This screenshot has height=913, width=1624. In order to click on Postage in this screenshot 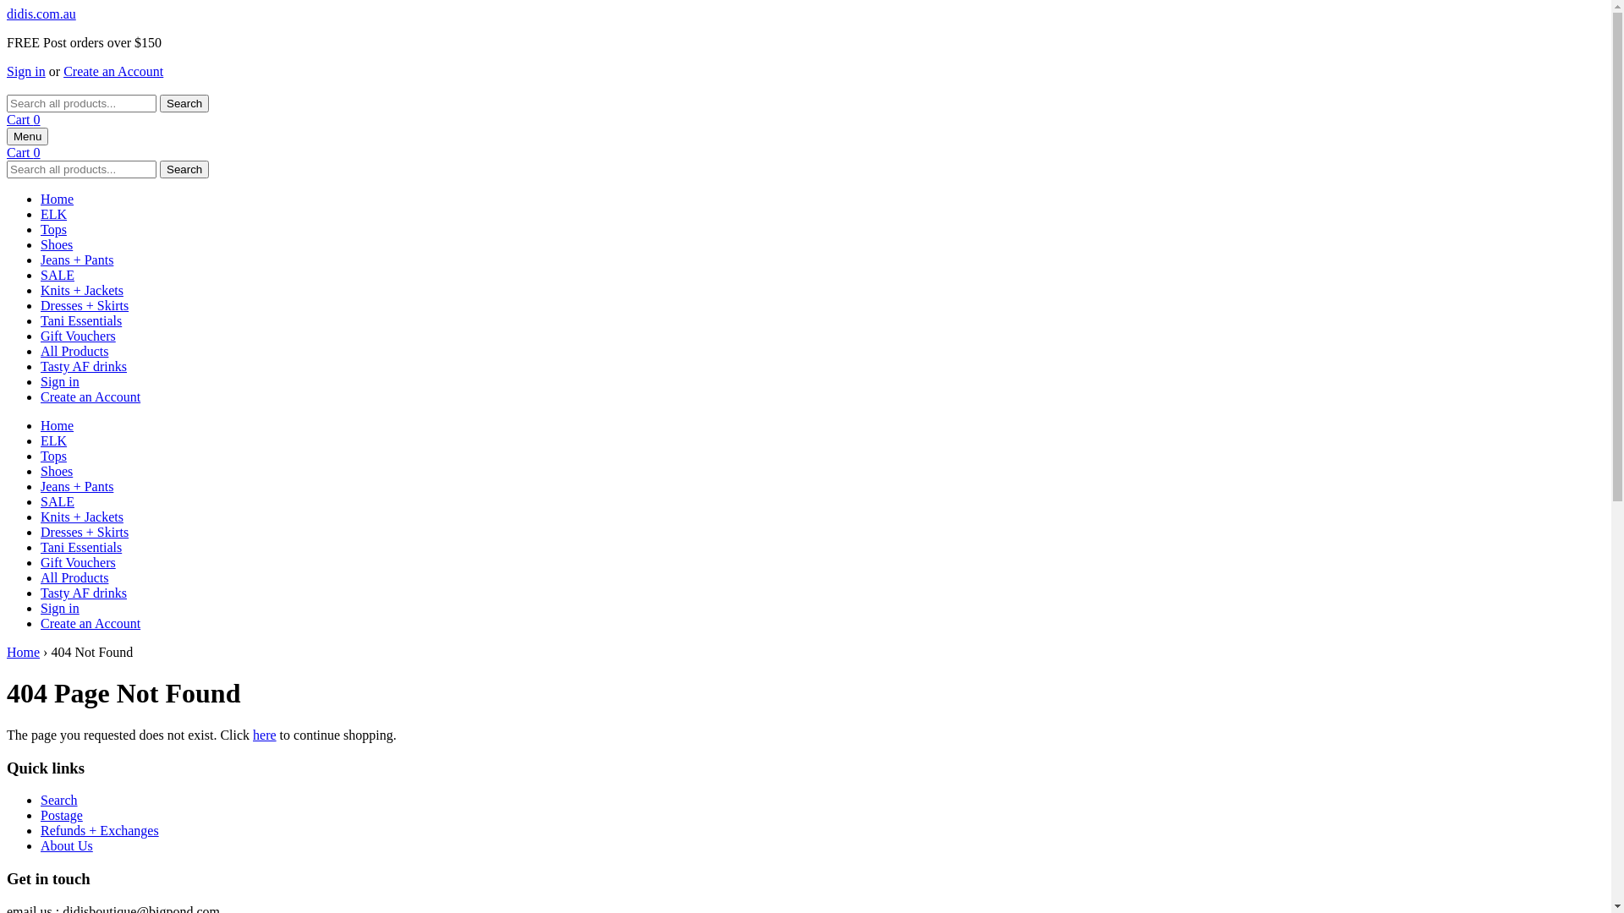, I will do `click(62, 815)`.